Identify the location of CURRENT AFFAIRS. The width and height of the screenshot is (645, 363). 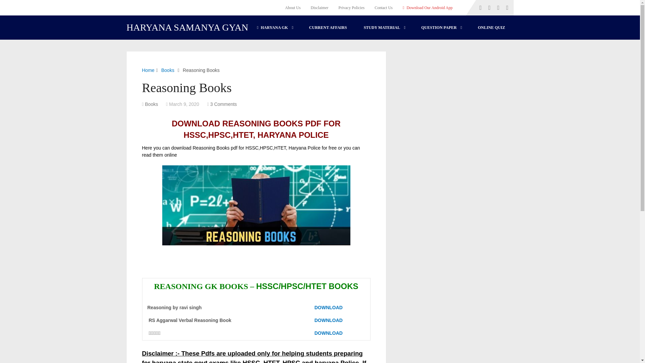
(328, 28).